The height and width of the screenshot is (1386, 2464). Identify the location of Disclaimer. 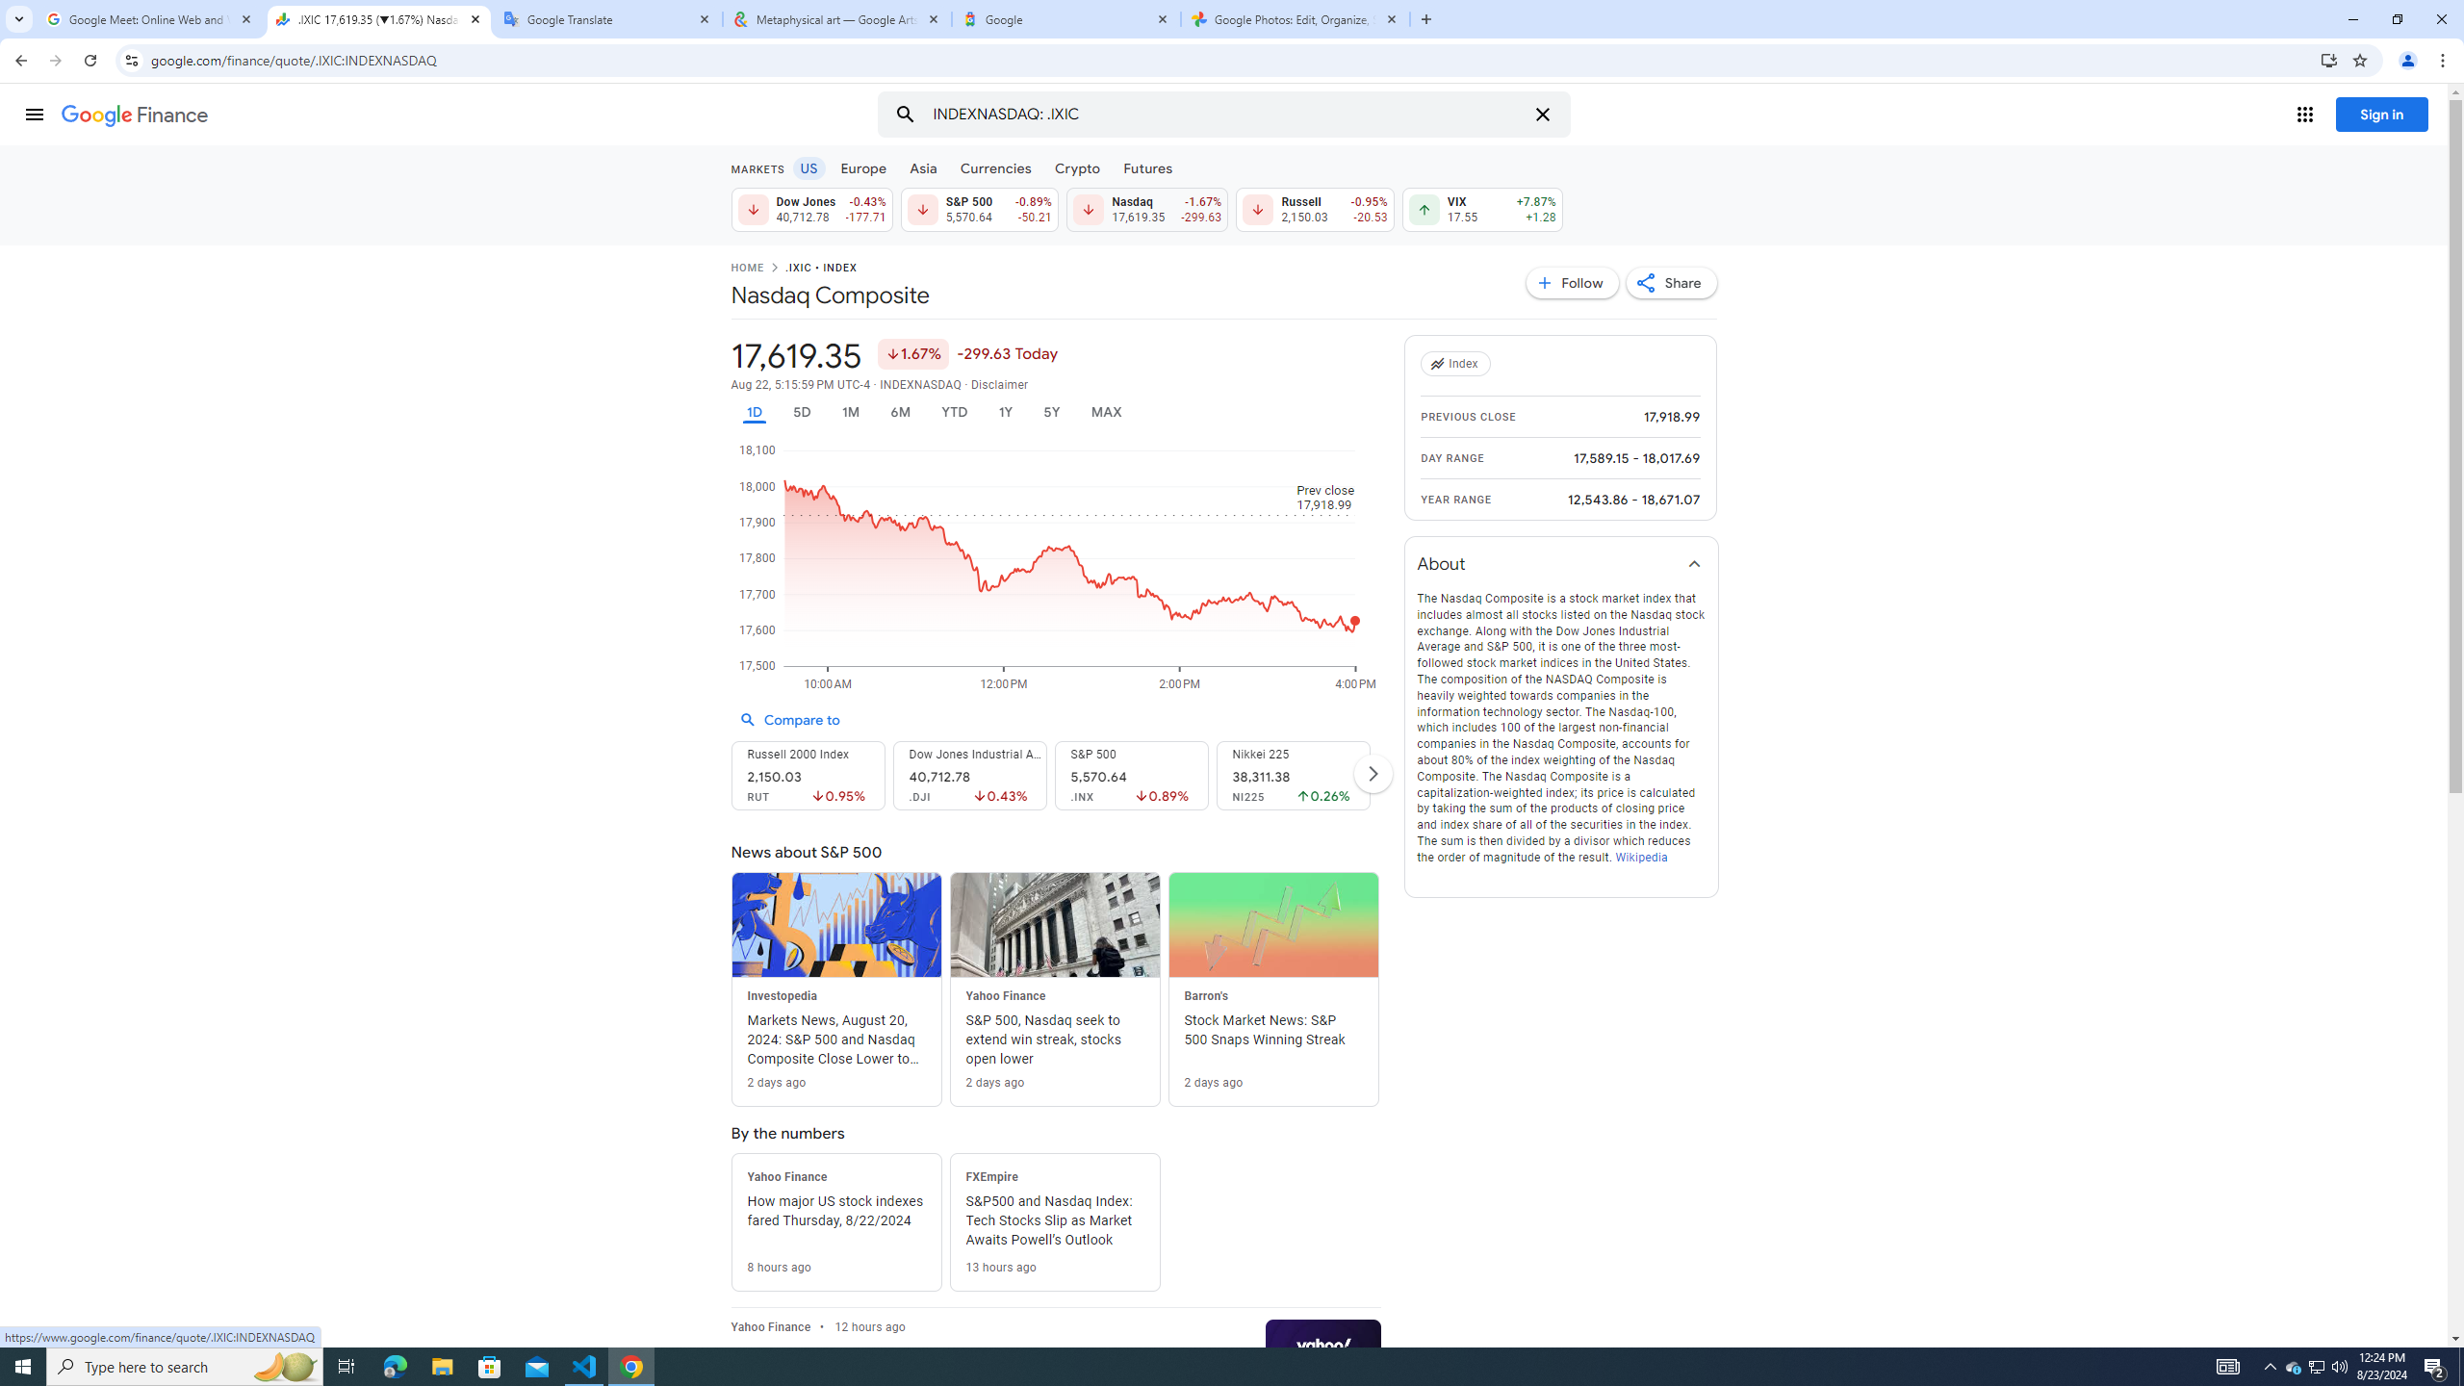
(1000, 385).